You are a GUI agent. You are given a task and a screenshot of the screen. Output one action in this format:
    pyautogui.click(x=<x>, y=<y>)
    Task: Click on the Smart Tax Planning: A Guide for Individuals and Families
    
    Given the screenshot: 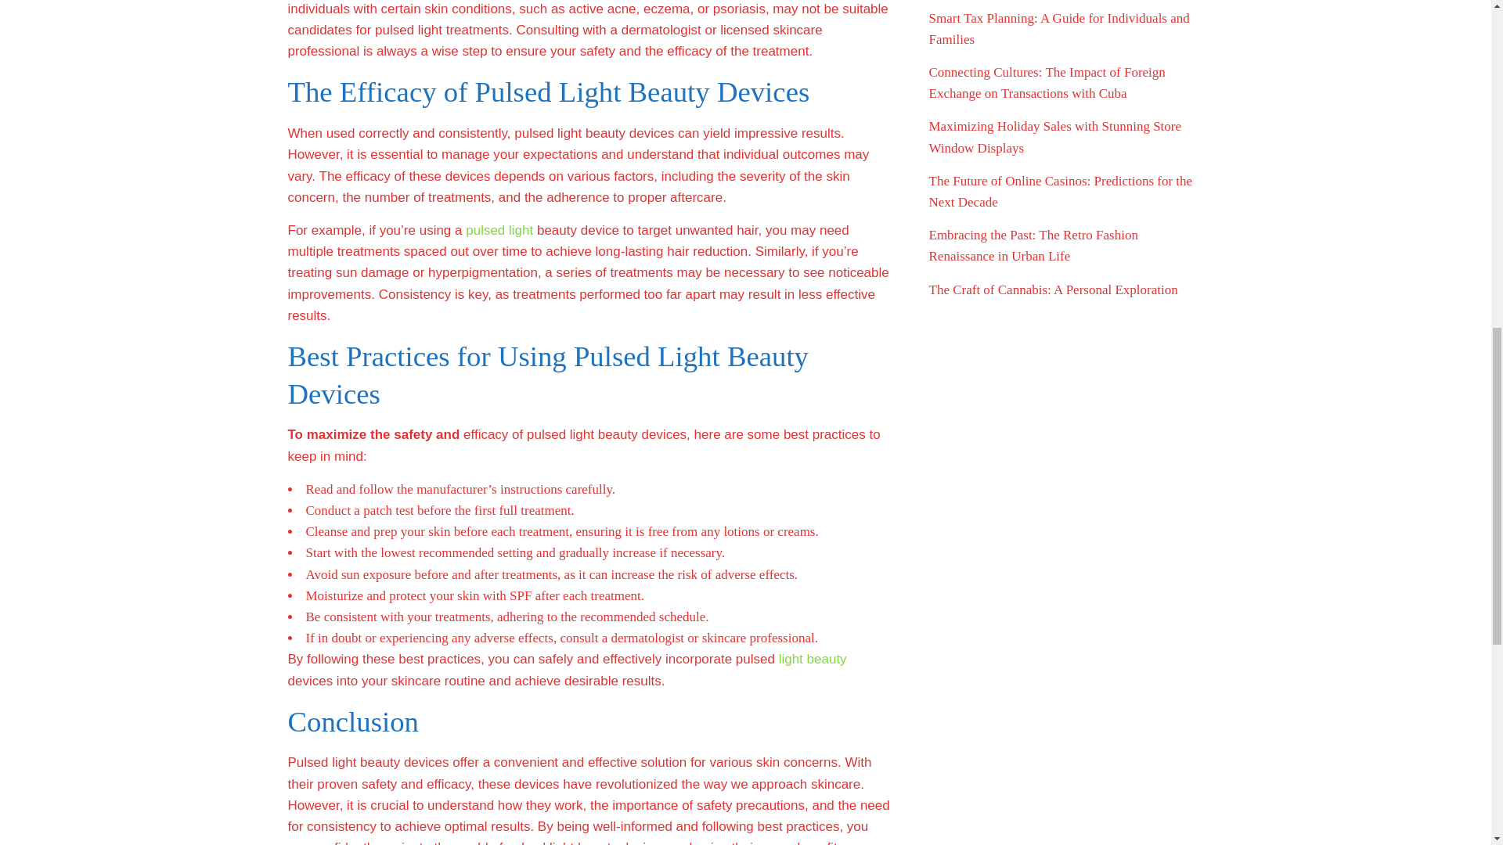 What is the action you would take?
    pyautogui.click(x=1058, y=29)
    